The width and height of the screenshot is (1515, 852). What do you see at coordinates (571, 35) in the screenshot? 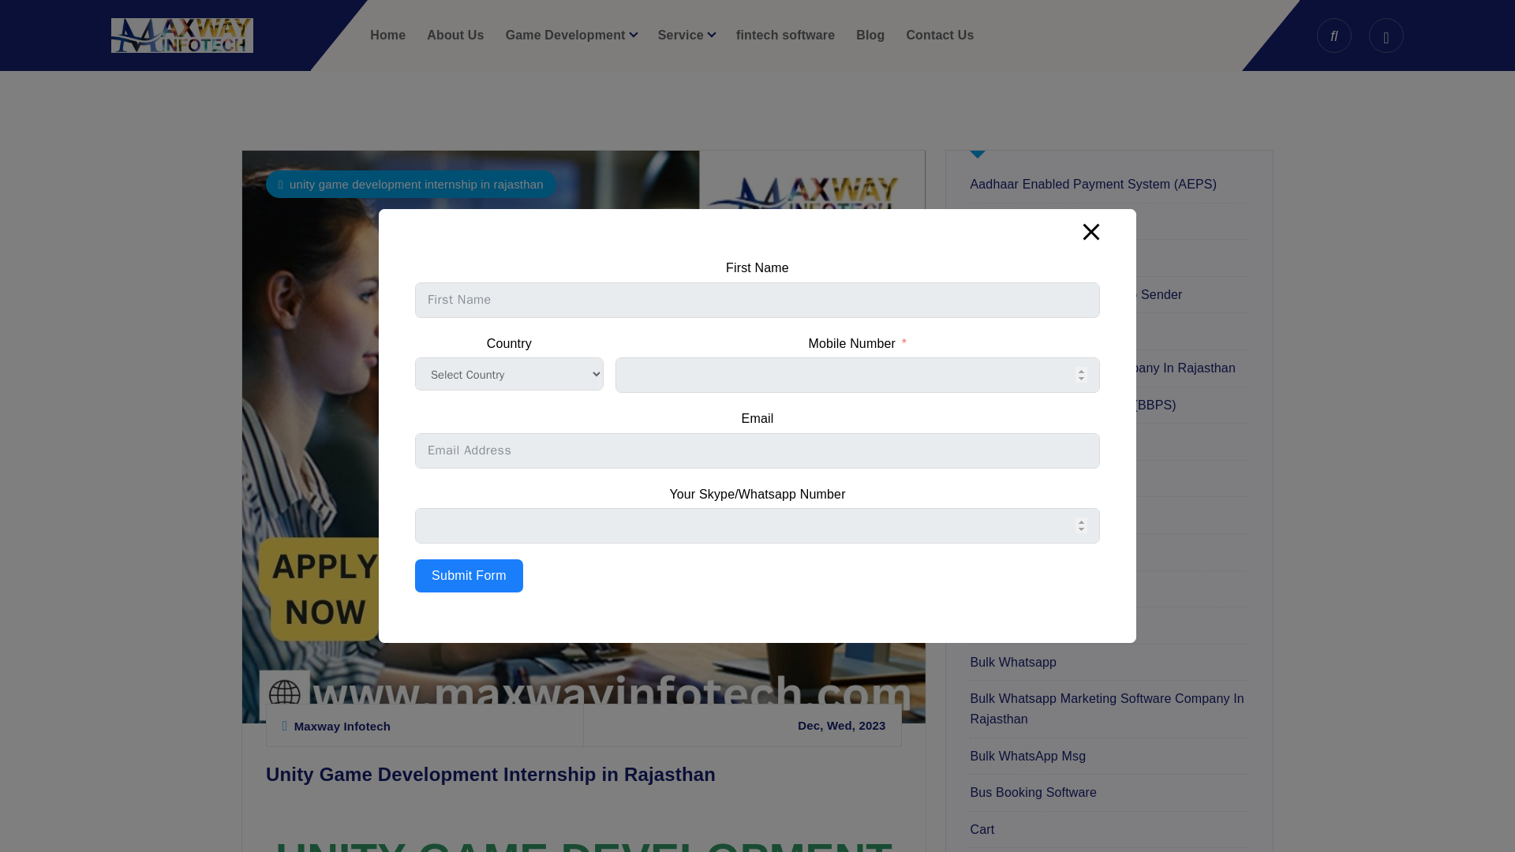
I see `Game Development` at bounding box center [571, 35].